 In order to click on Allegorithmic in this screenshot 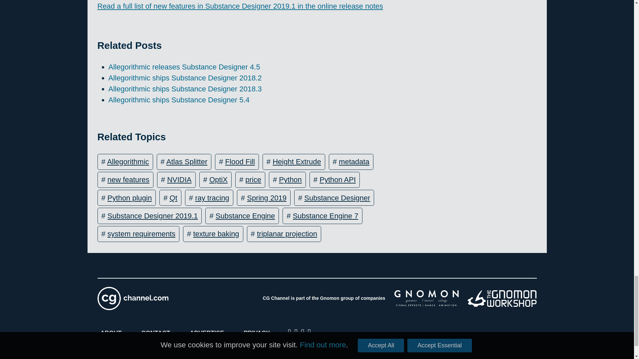, I will do `click(128, 162)`.